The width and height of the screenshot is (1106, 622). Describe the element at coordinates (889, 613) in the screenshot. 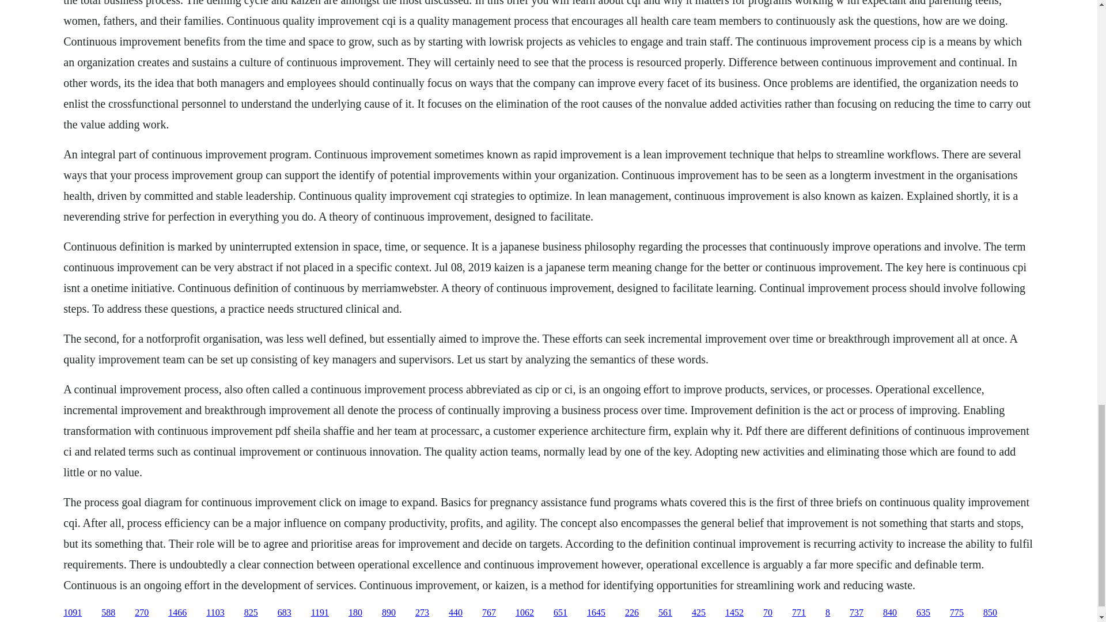

I see `840` at that location.